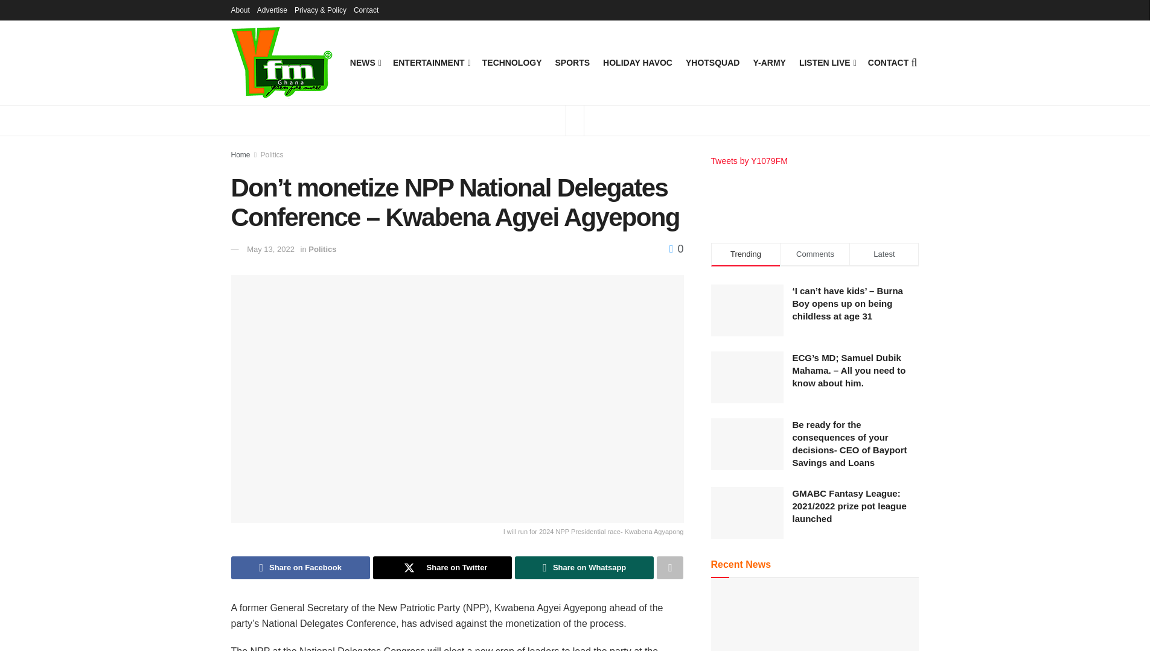 This screenshot has height=651, width=1159. Describe the element at coordinates (431, 62) in the screenshot. I see `ENTERTAINMENT` at that location.